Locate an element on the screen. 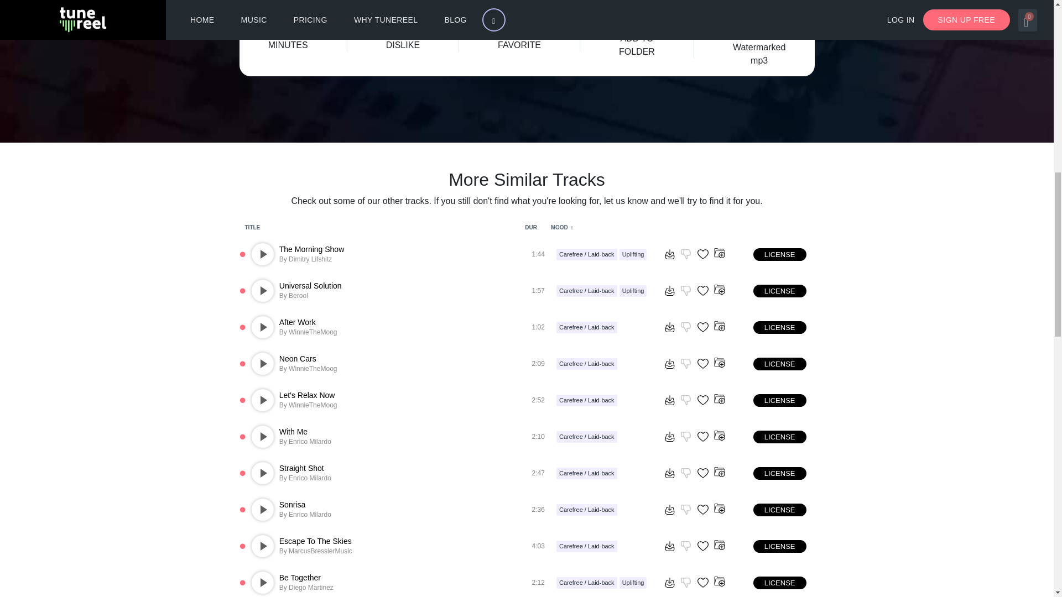 Image resolution: width=1062 pixels, height=597 pixels. Add to favorite is located at coordinates (702, 327).